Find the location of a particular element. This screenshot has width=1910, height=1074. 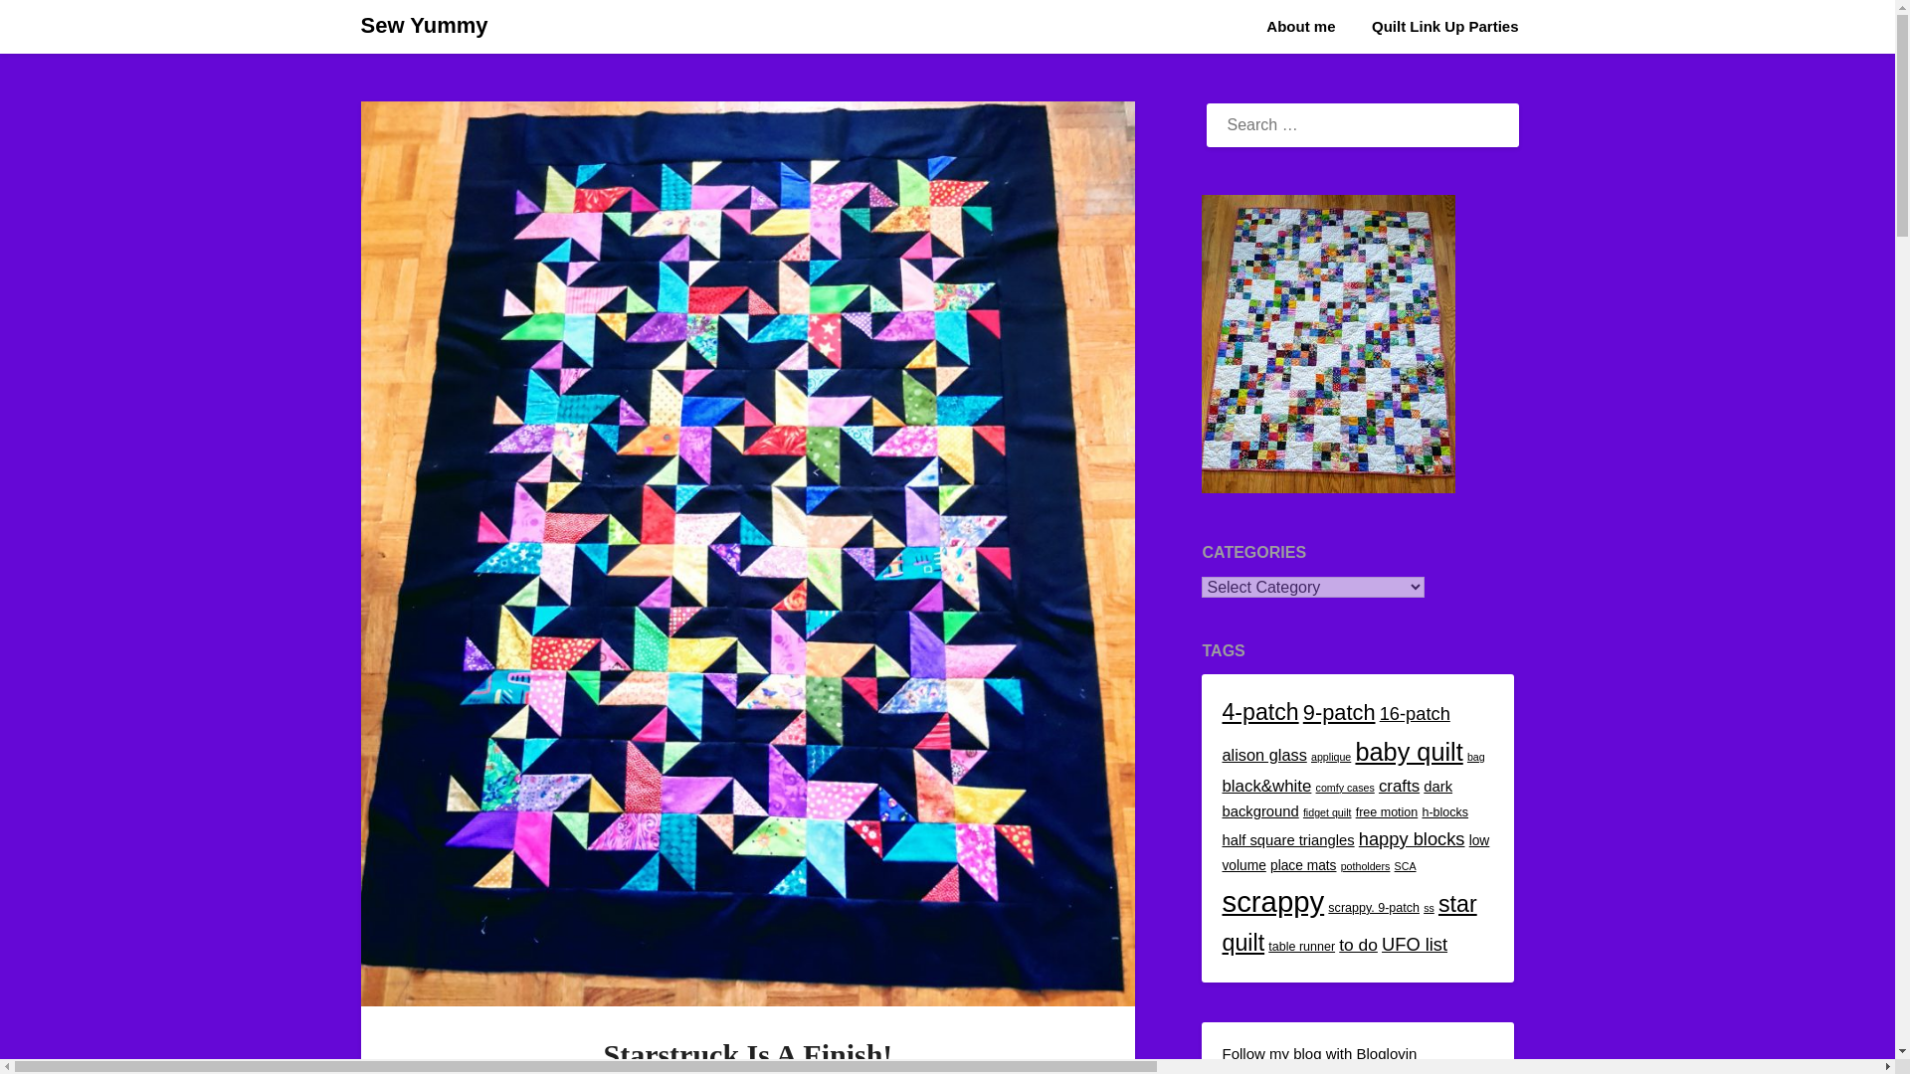

9-patch is located at coordinates (1339, 712).